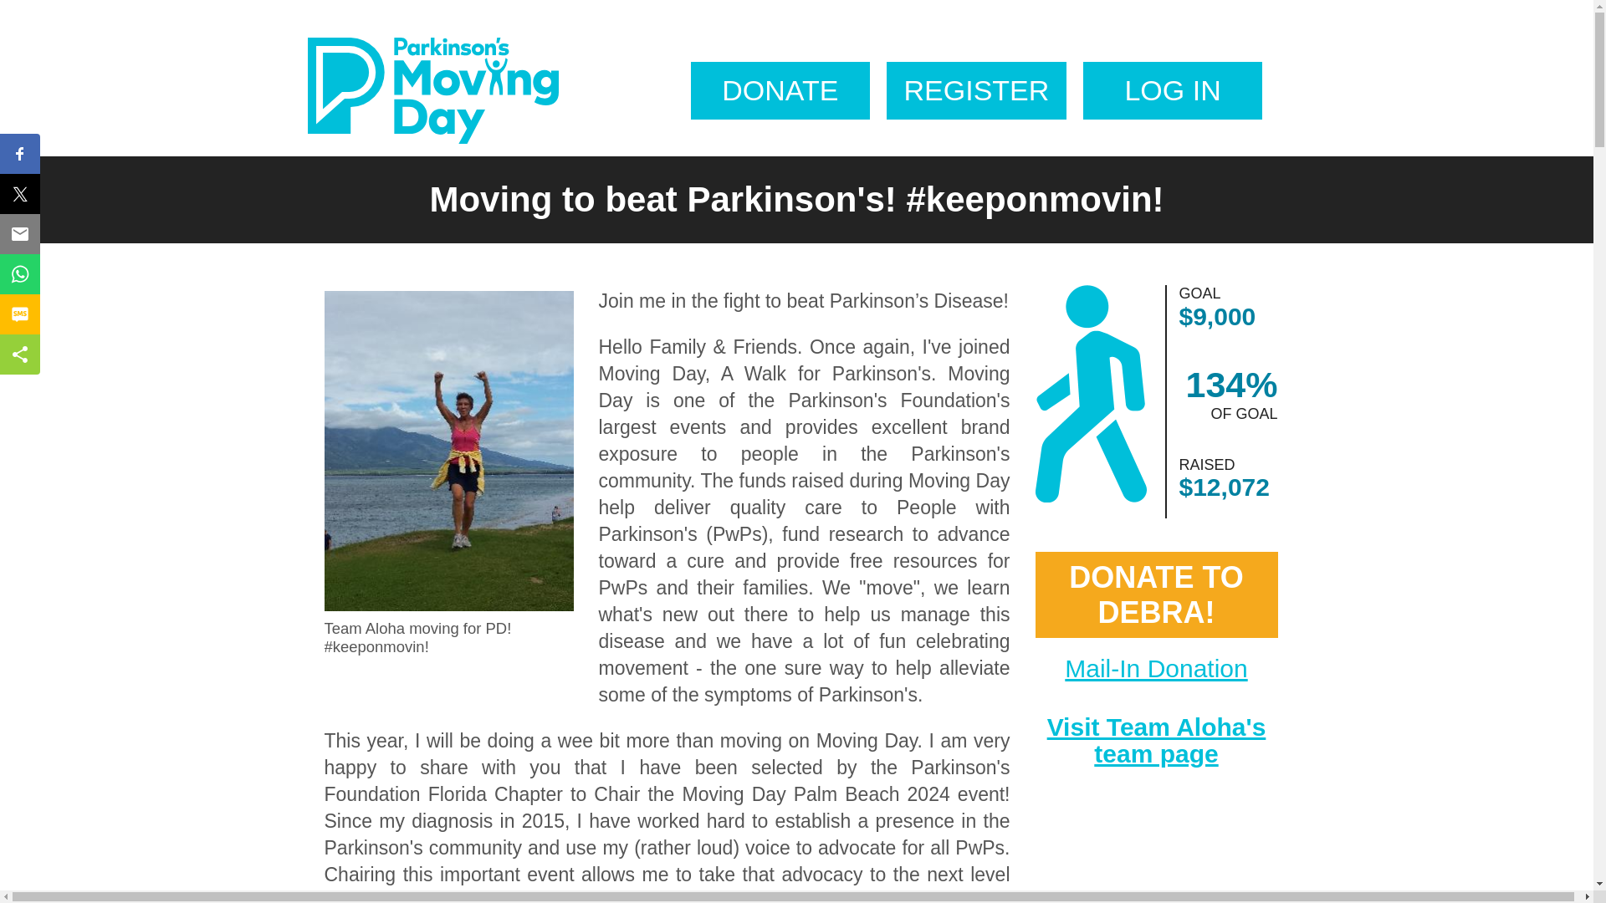 Image resolution: width=1606 pixels, height=903 pixels. What do you see at coordinates (780, 90) in the screenshot?
I see `Give a gift to a participant or event` at bounding box center [780, 90].